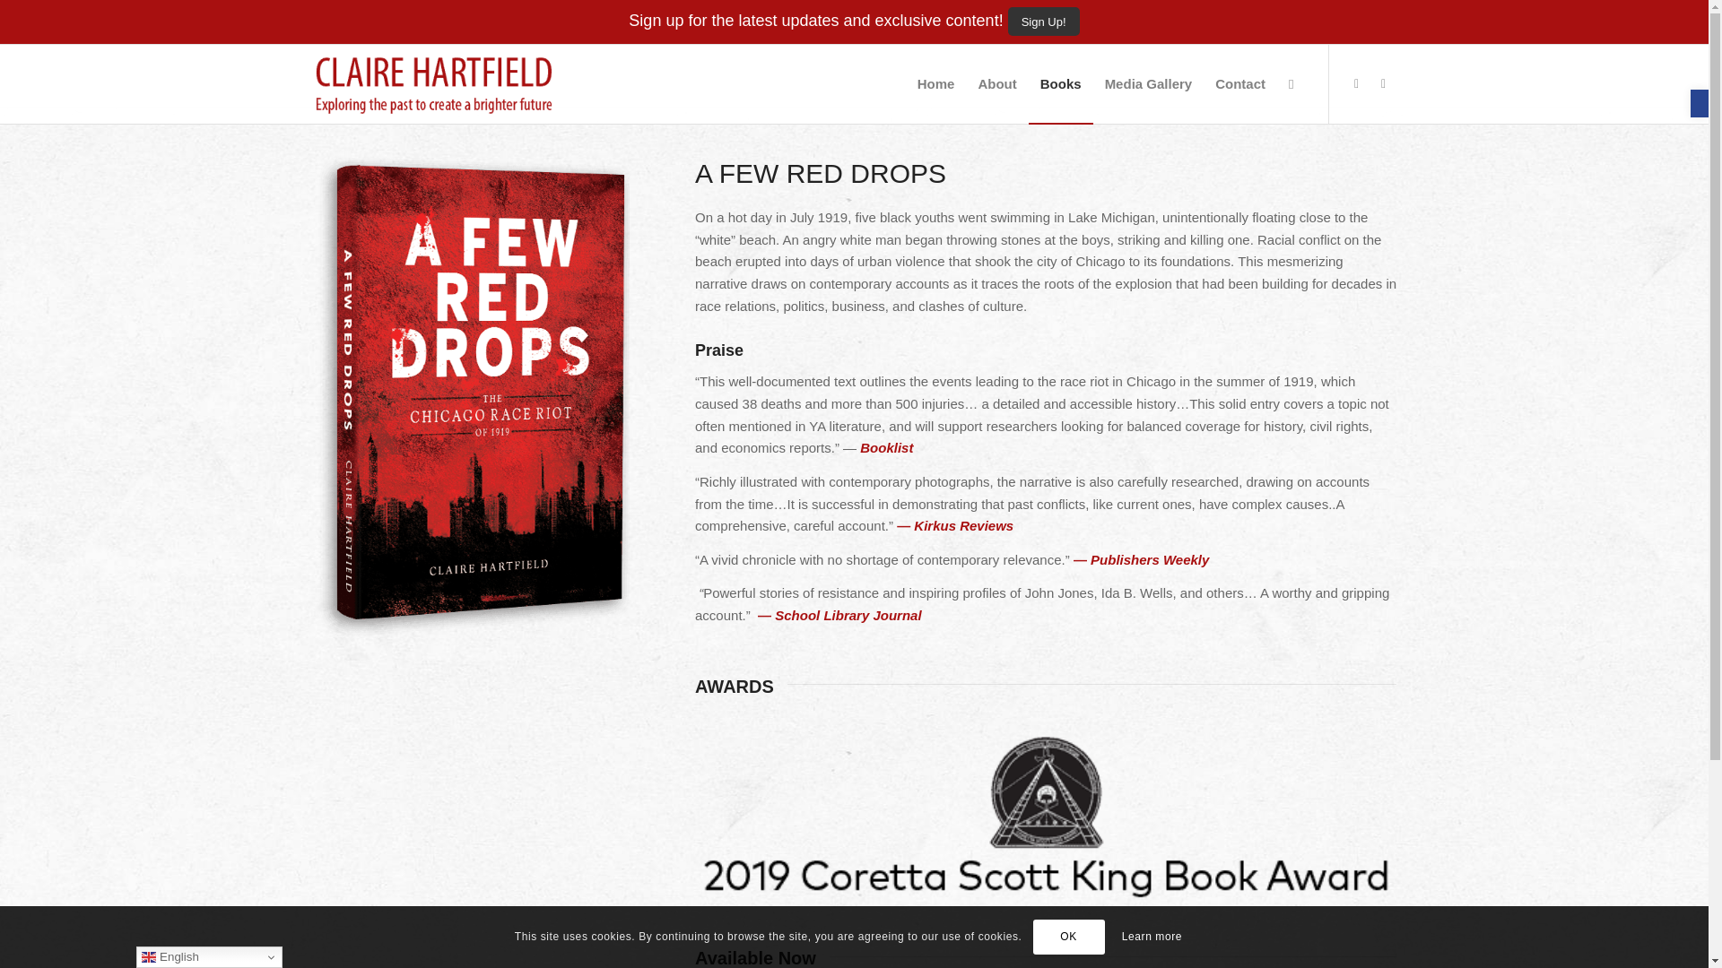 The image size is (1722, 968). What do you see at coordinates (1148, 84) in the screenshot?
I see `Media Gallery` at bounding box center [1148, 84].